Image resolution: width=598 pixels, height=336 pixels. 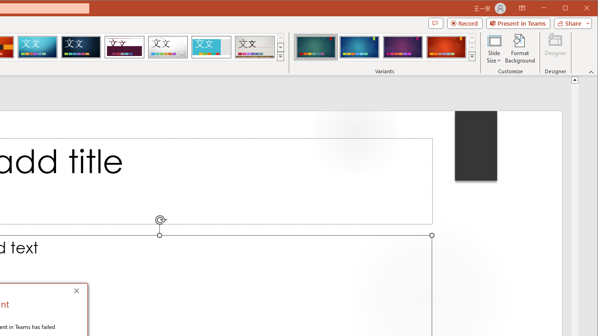 What do you see at coordinates (316, 47) in the screenshot?
I see `Ion Variant 1` at bounding box center [316, 47].